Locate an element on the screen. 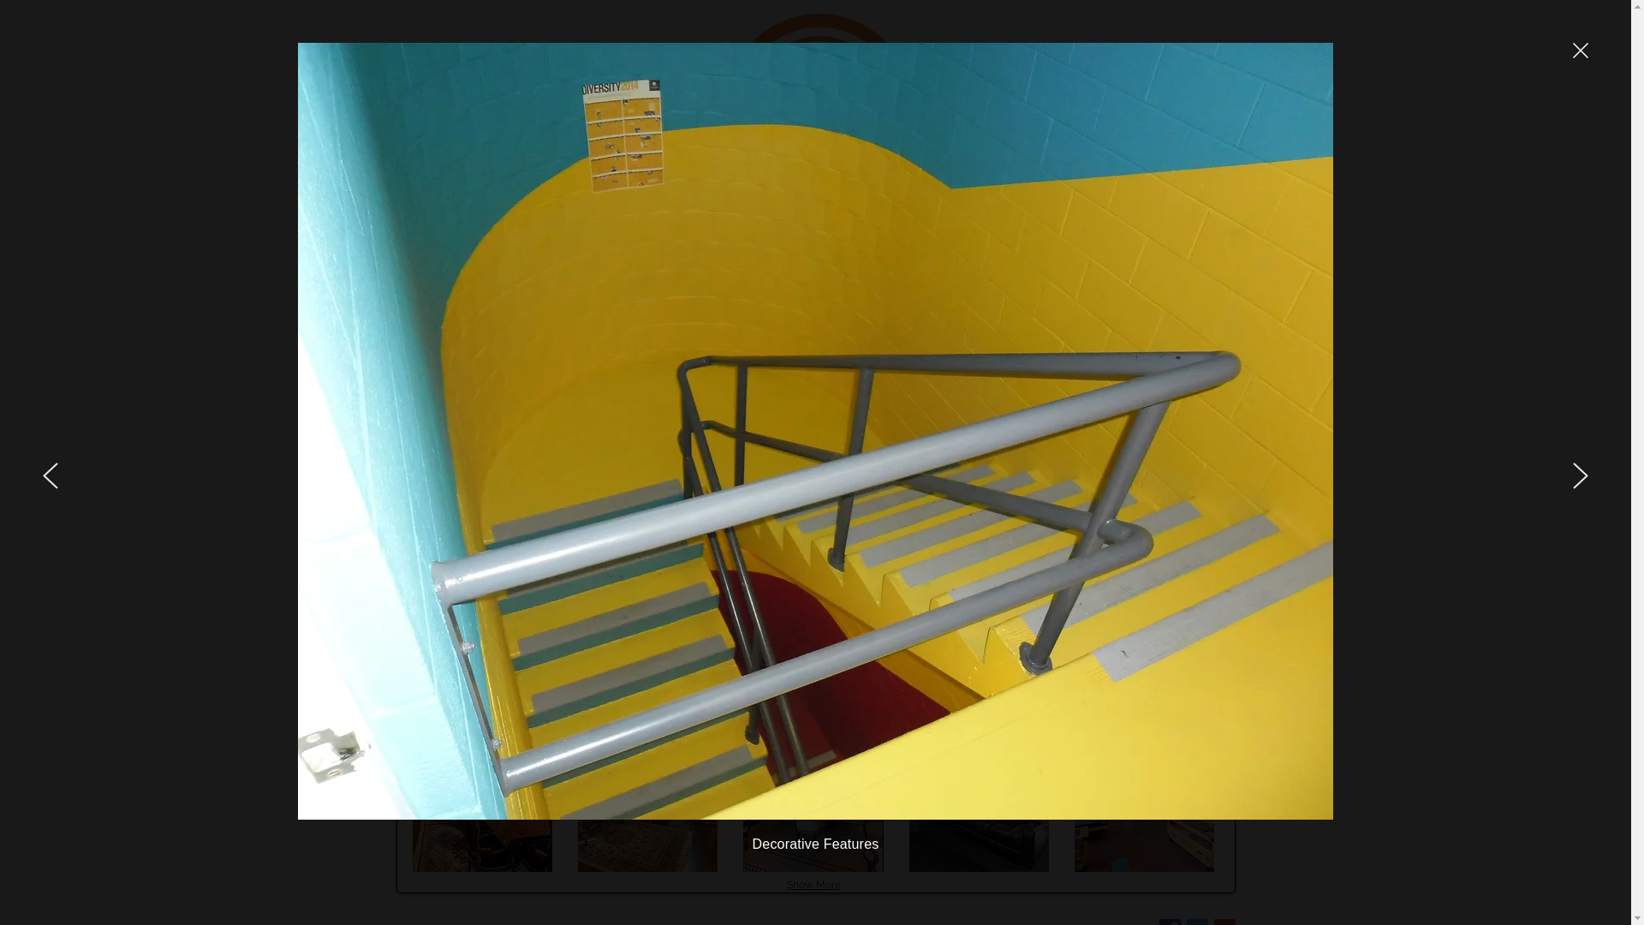 The height and width of the screenshot is (925, 1644). HOME is located at coordinates (505, 206).